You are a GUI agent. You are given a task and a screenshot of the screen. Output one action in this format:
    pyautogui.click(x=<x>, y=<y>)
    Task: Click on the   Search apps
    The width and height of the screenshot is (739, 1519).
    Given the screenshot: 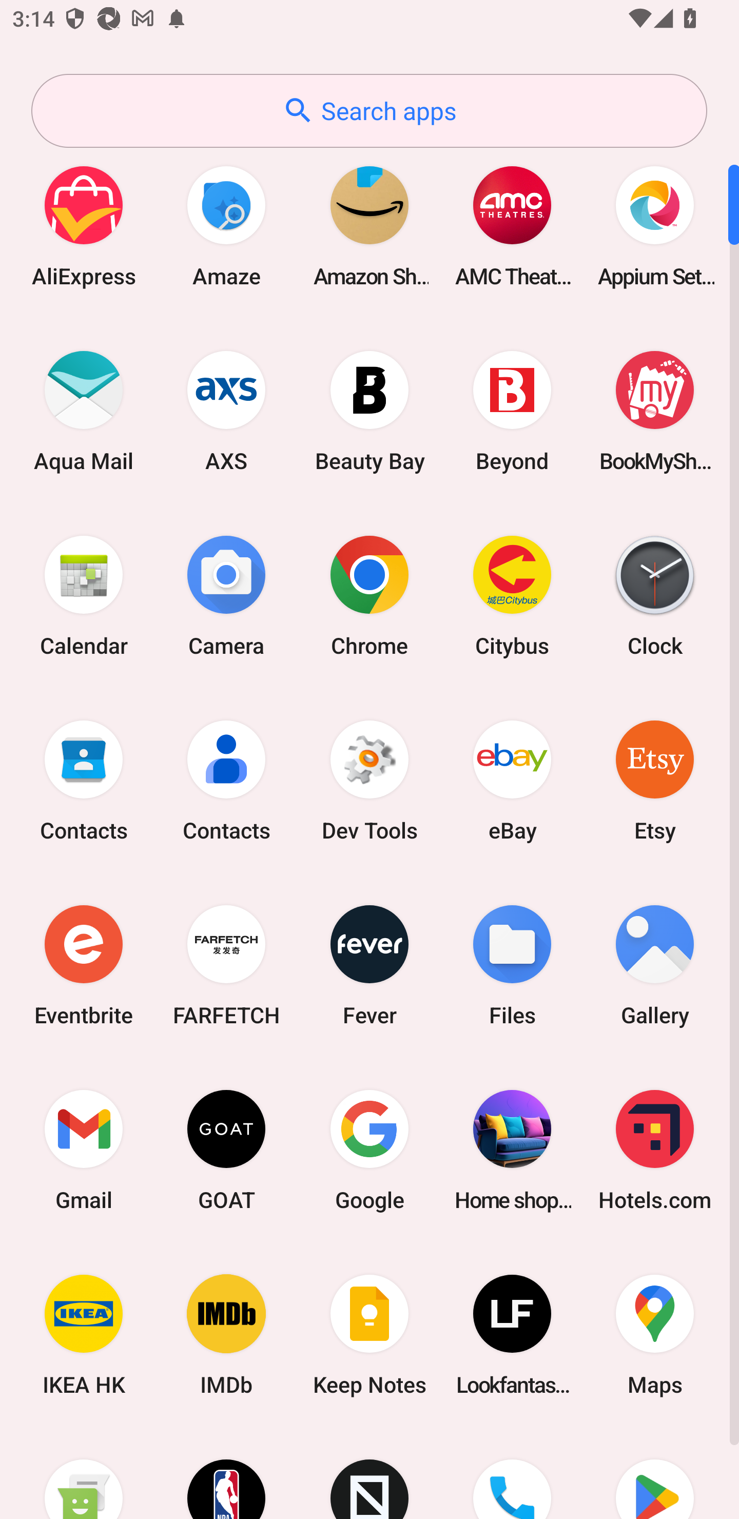 What is the action you would take?
    pyautogui.click(x=369, y=111)
    